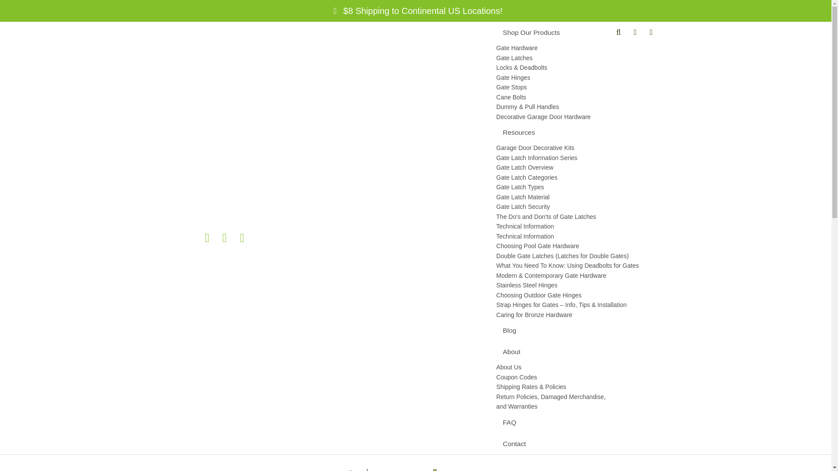 The width and height of the screenshot is (838, 471). Describe the element at coordinates (553, 48) in the screenshot. I see `Gate Hardware` at that location.